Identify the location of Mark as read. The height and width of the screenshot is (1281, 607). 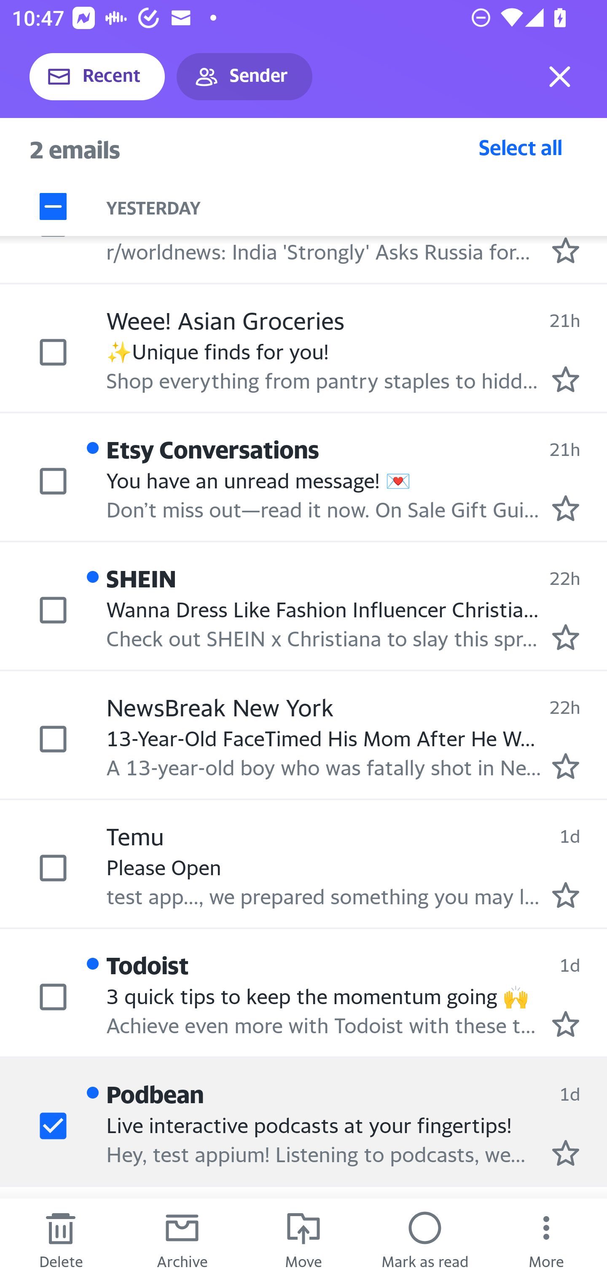
(425, 1240).